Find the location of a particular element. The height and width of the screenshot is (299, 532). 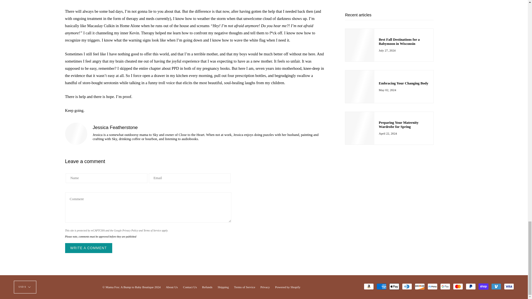

Meta Pay is located at coordinates (432, 286).